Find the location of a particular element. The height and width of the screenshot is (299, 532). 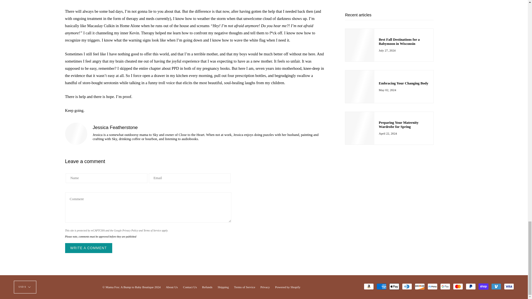

Meta Pay is located at coordinates (432, 286).